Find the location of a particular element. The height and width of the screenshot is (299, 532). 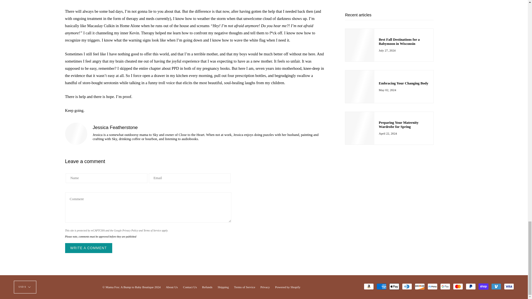

Meta Pay is located at coordinates (432, 286).